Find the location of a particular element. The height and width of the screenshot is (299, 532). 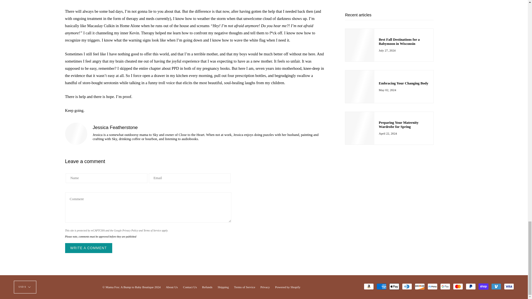

Meta Pay is located at coordinates (432, 286).